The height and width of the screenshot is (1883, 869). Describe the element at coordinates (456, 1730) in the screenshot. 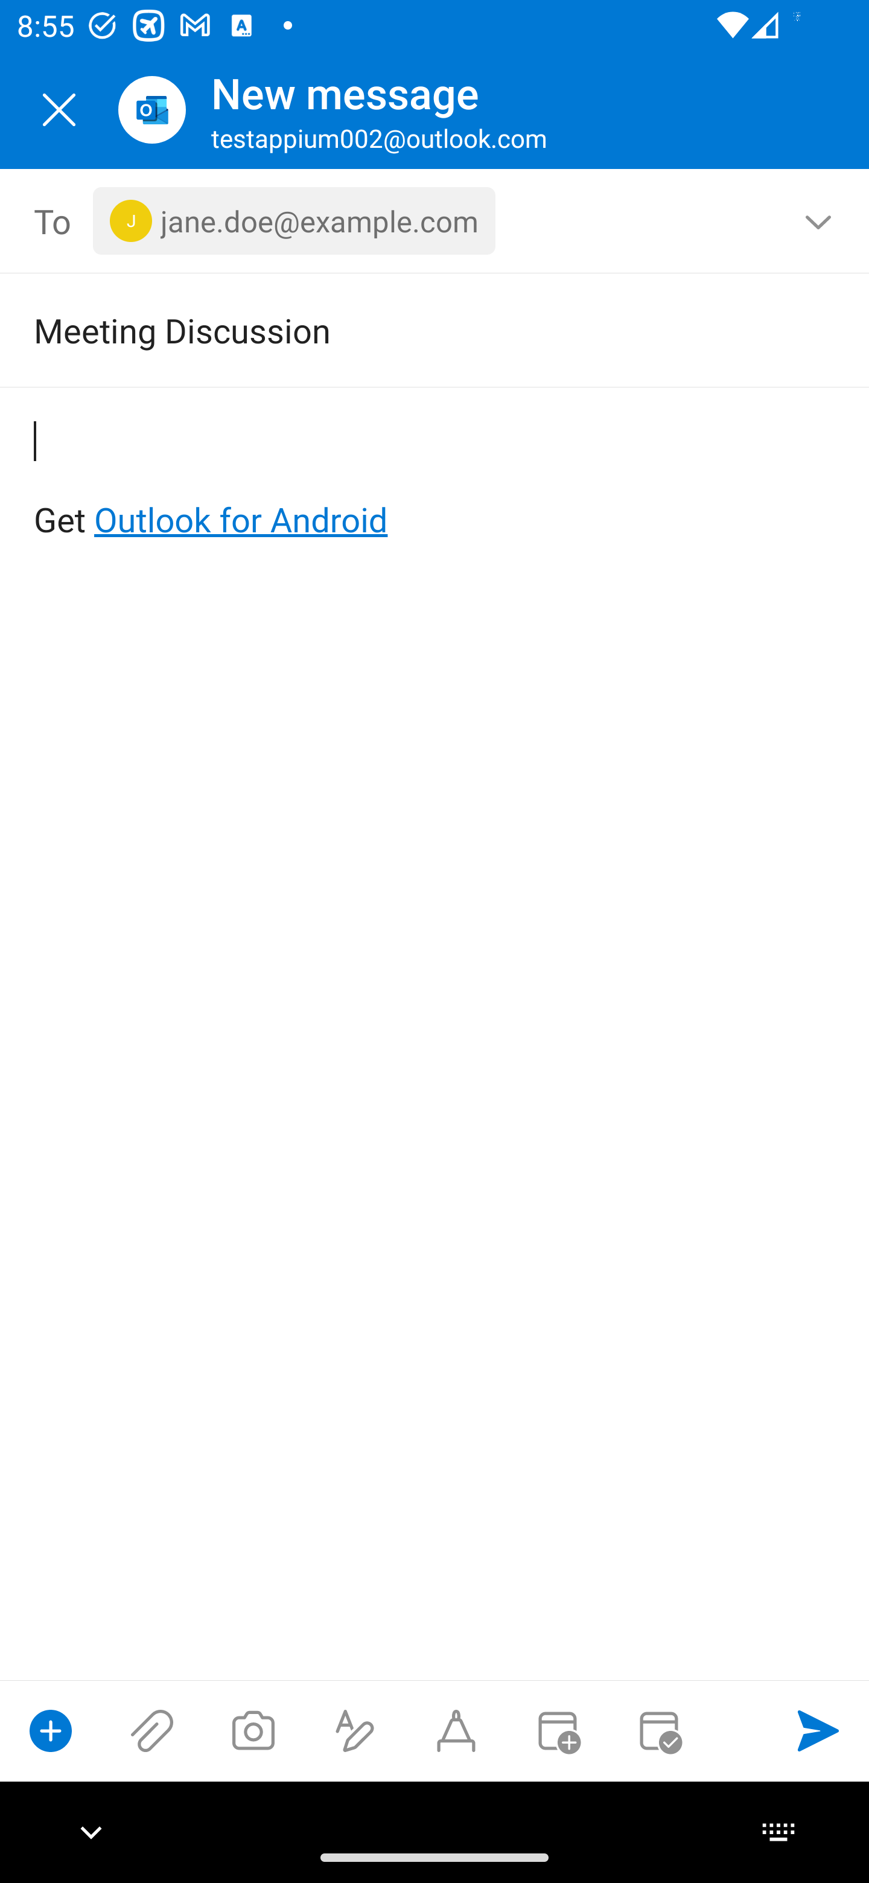

I see `Start Ink compose` at that location.